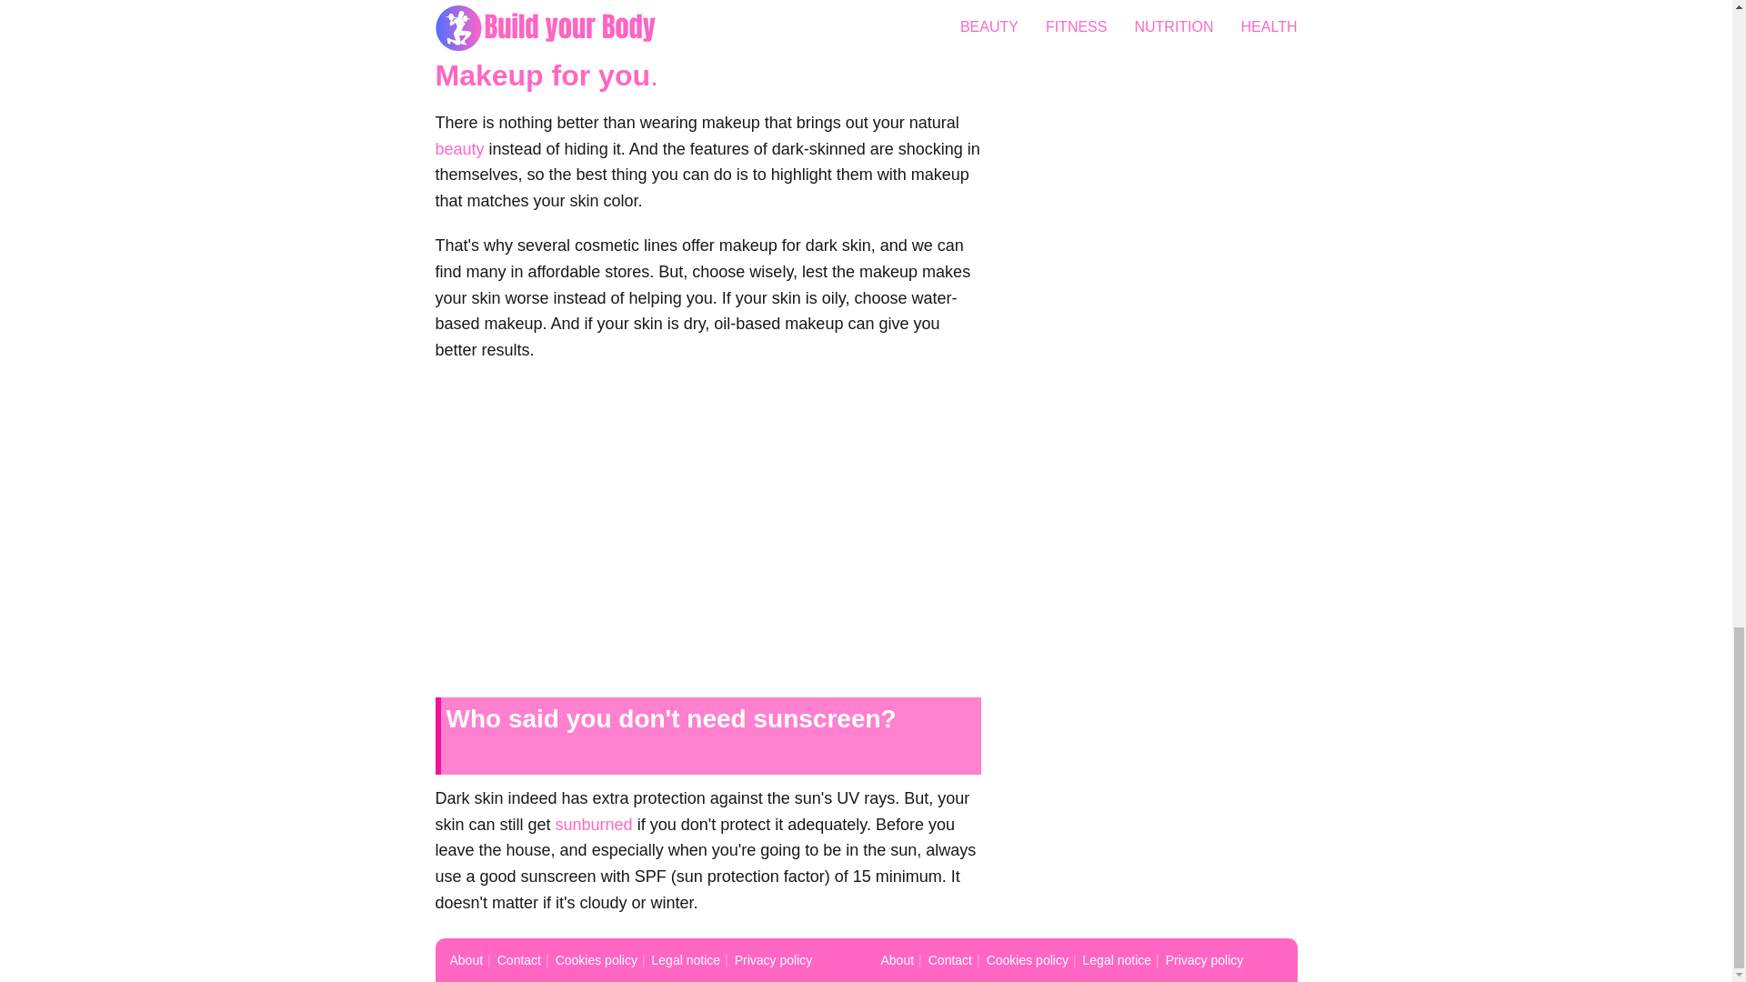  I want to click on Legal notice, so click(1117, 959).